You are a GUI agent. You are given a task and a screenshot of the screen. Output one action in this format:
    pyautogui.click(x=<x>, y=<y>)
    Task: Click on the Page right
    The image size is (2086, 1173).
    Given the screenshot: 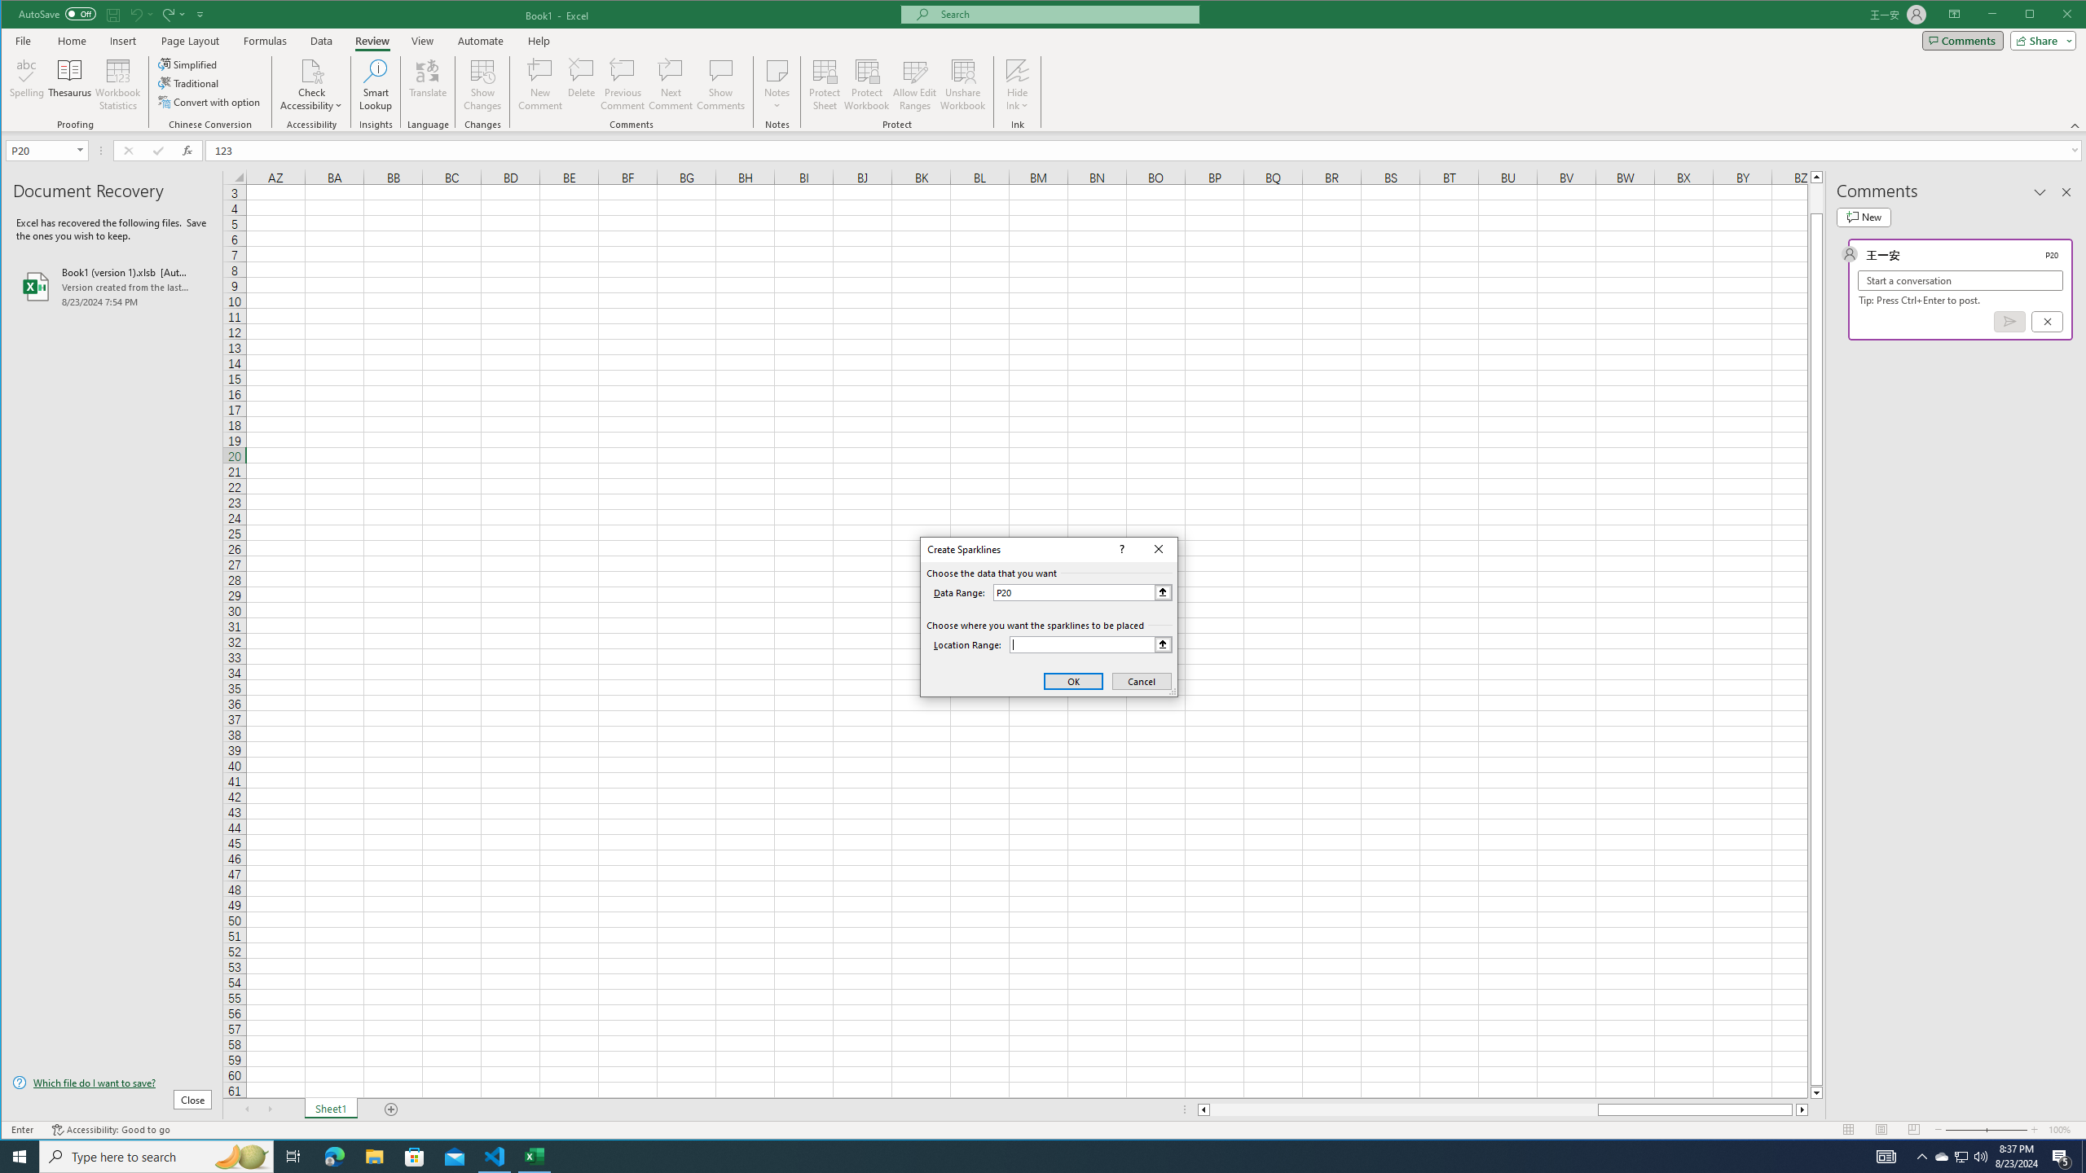 What is the action you would take?
    pyautogui.click(x=1794, y=1109)
    